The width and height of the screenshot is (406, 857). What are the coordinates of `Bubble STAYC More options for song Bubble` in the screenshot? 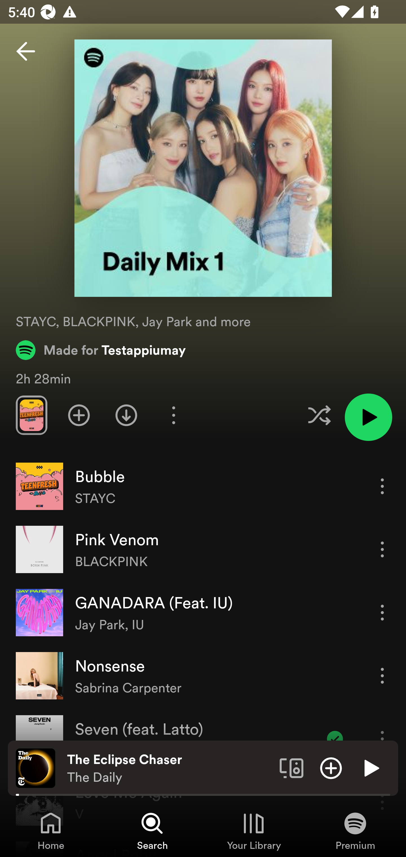 It's located at (203, 486).